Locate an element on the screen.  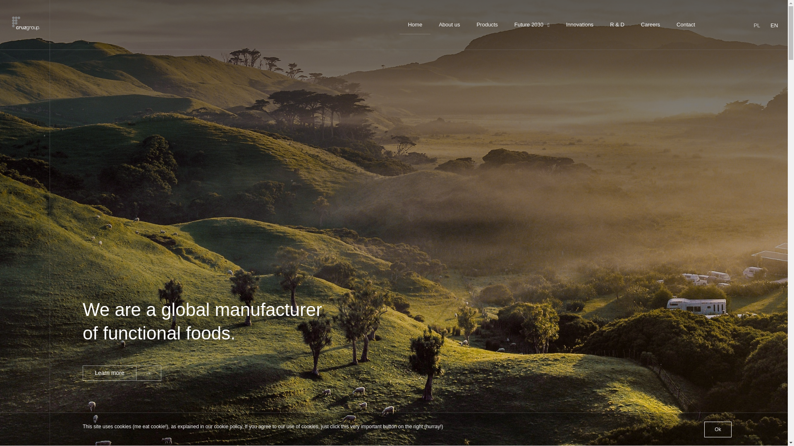
Home is located at coordinates (414, 25).